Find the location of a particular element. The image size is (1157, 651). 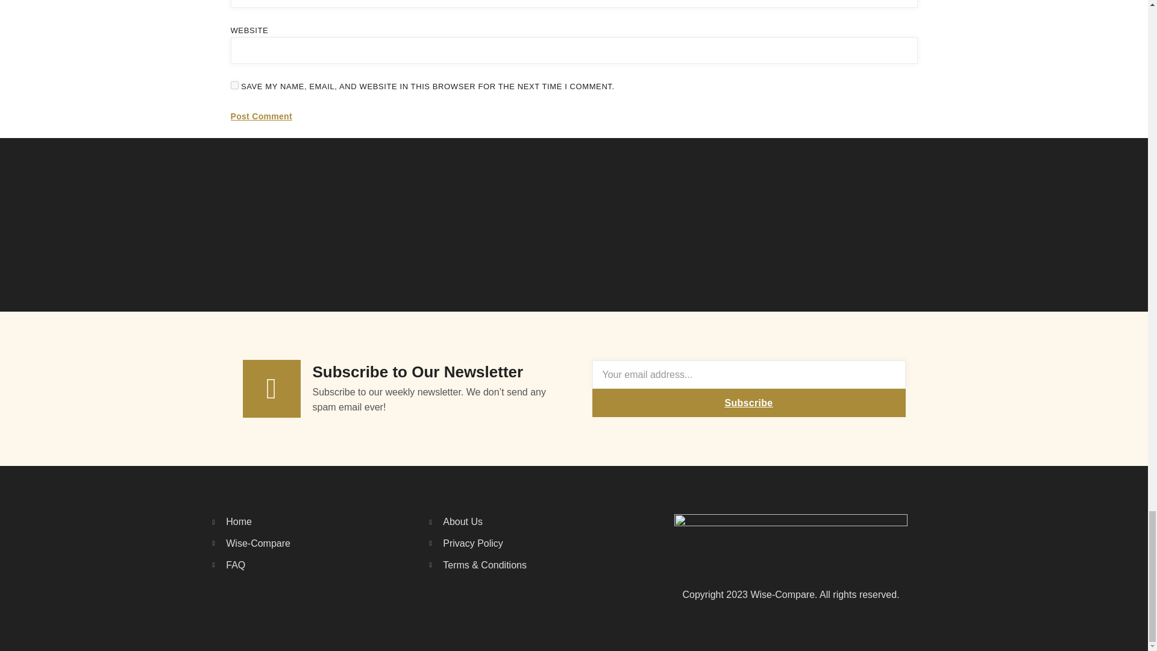

Post Comment is located at coordinates (260, 117).